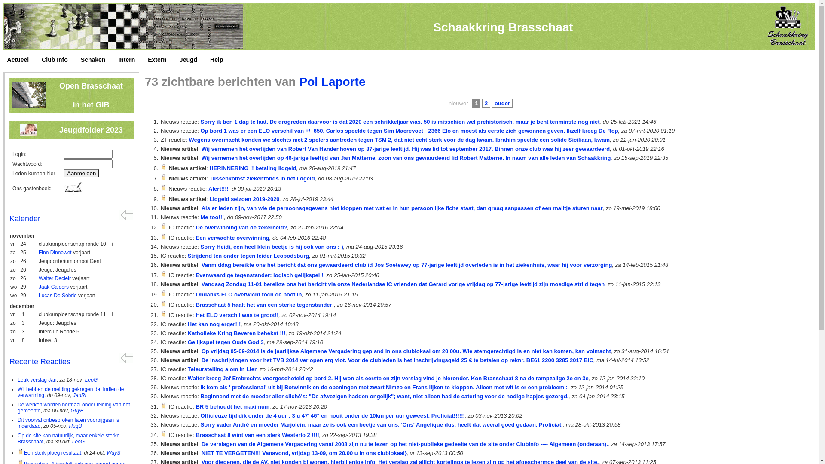 This screenshot has height=464, width=825. Describe the element at coordinates (77, 411) in the screenshot. I see `GuyB` at that location.